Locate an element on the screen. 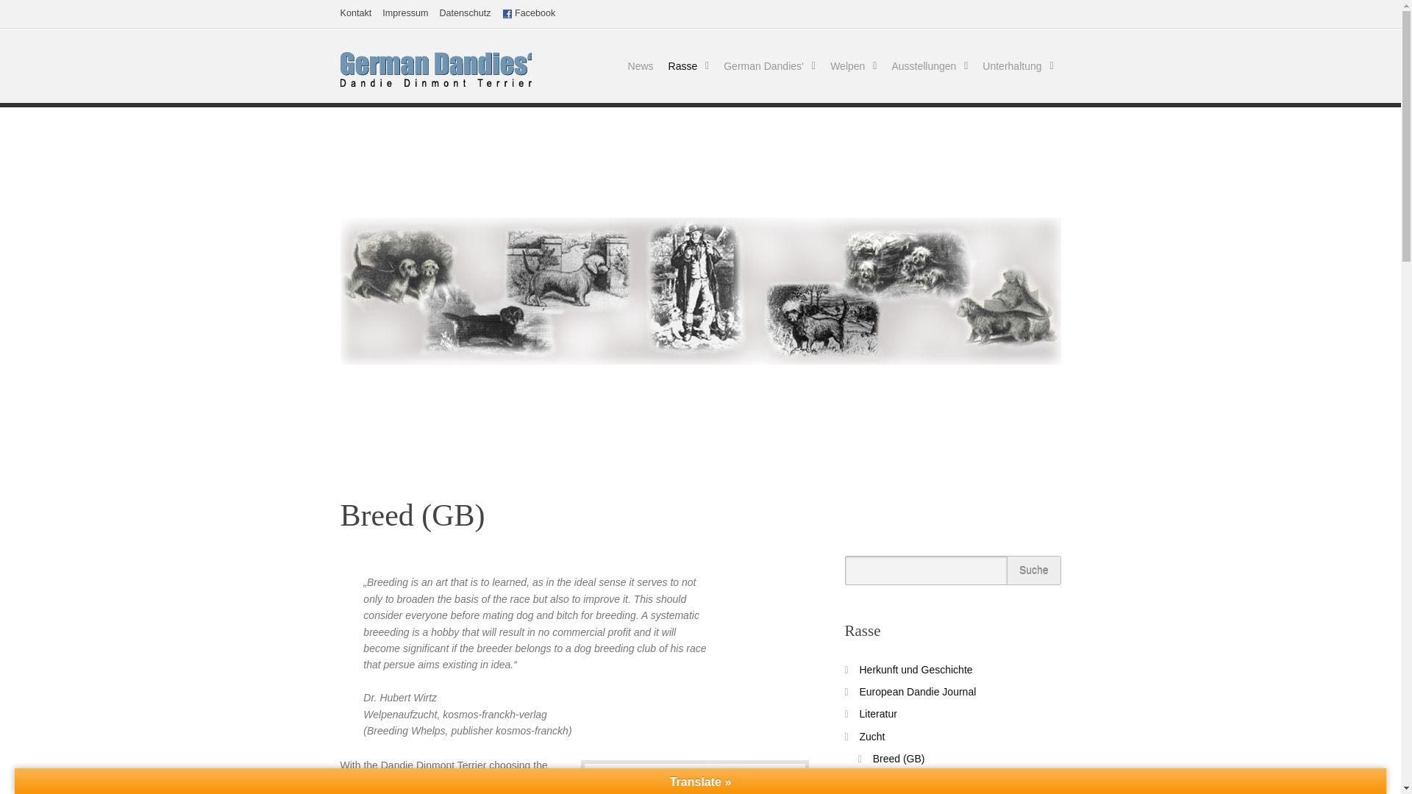  Suche is located at coordinates (1034, 571).